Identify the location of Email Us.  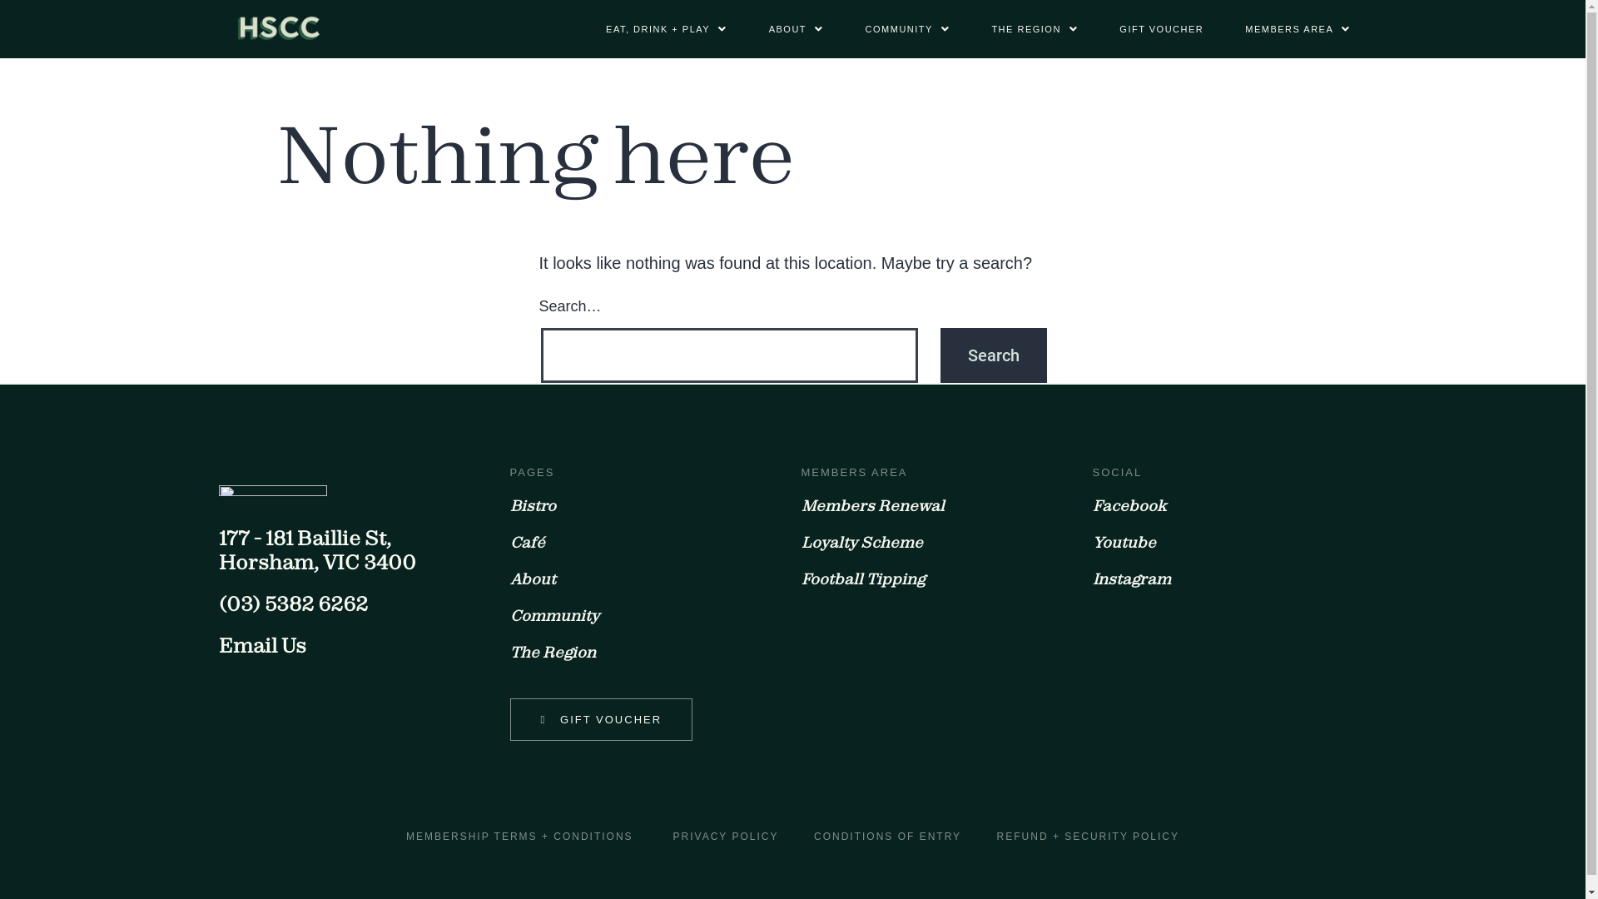
(261, 645).